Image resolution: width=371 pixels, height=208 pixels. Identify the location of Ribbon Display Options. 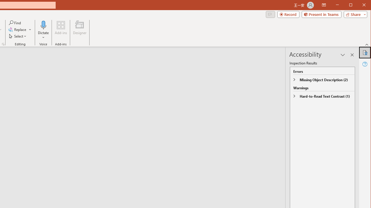
(324, 5).